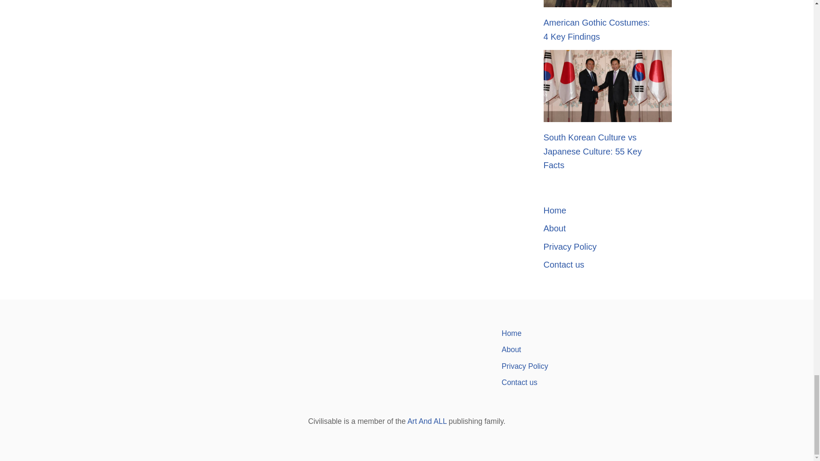 This screenshot has width=820, height=461. Describe the element at coordinates (596, 30) in the screenshot. I see `American Gothic Costumes: 4 Key Findings` at that location.